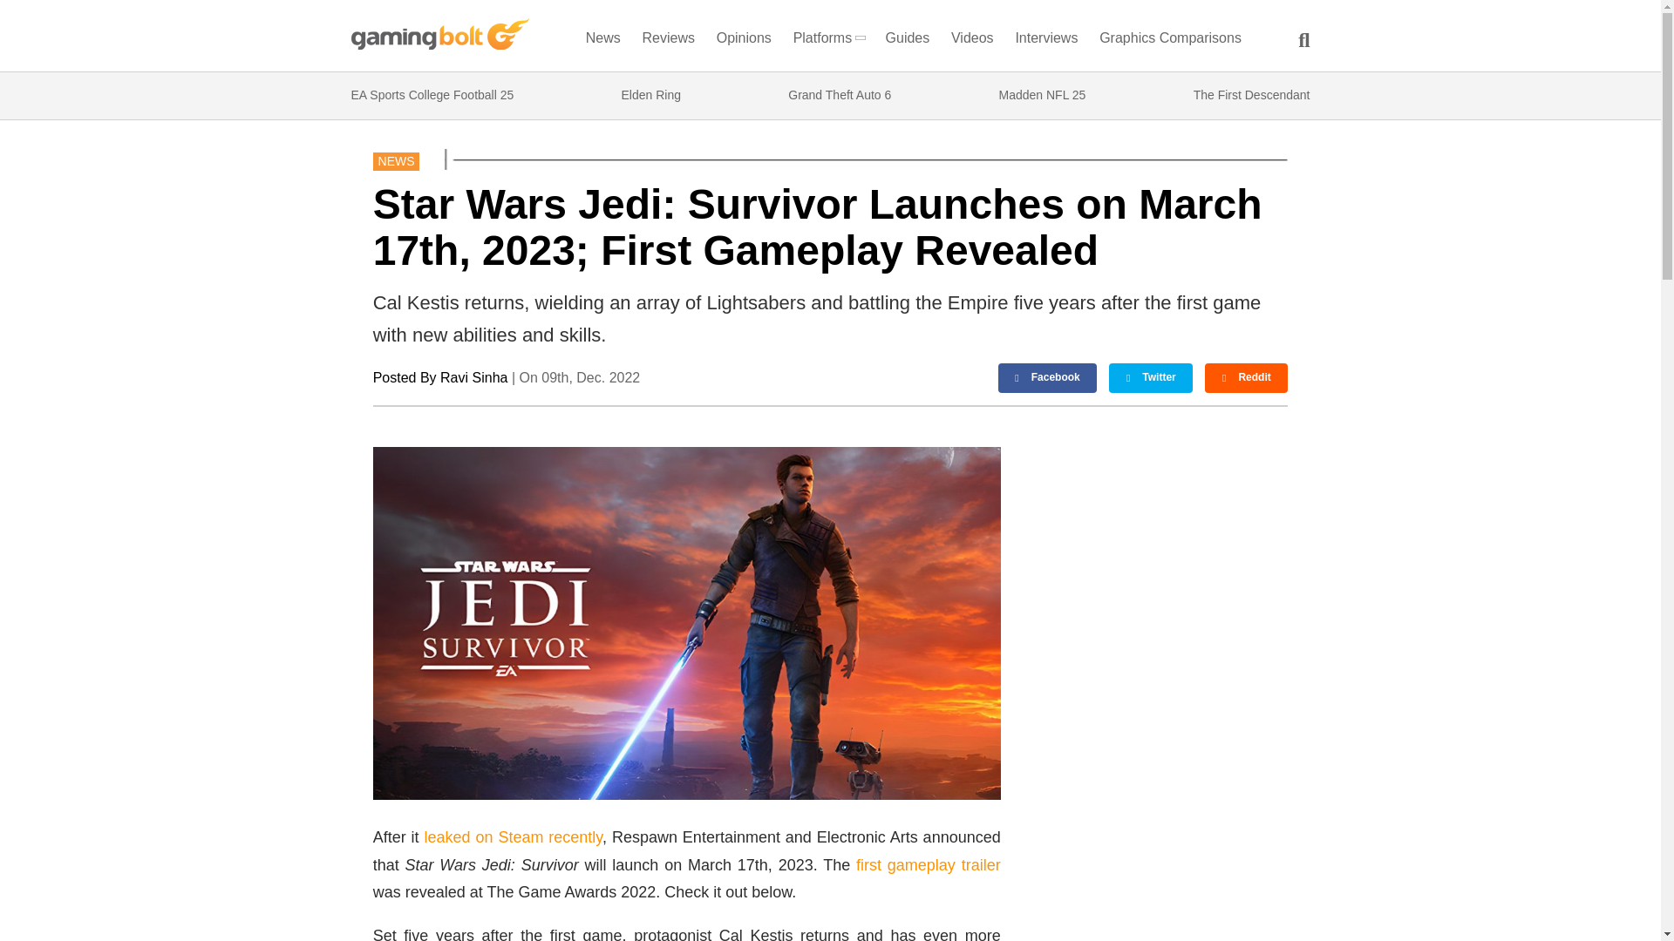 This screenshot has height=941, width=1674. Describe the element at coordinates (972, 42) in the screenshot. I see `Videos` at that location.